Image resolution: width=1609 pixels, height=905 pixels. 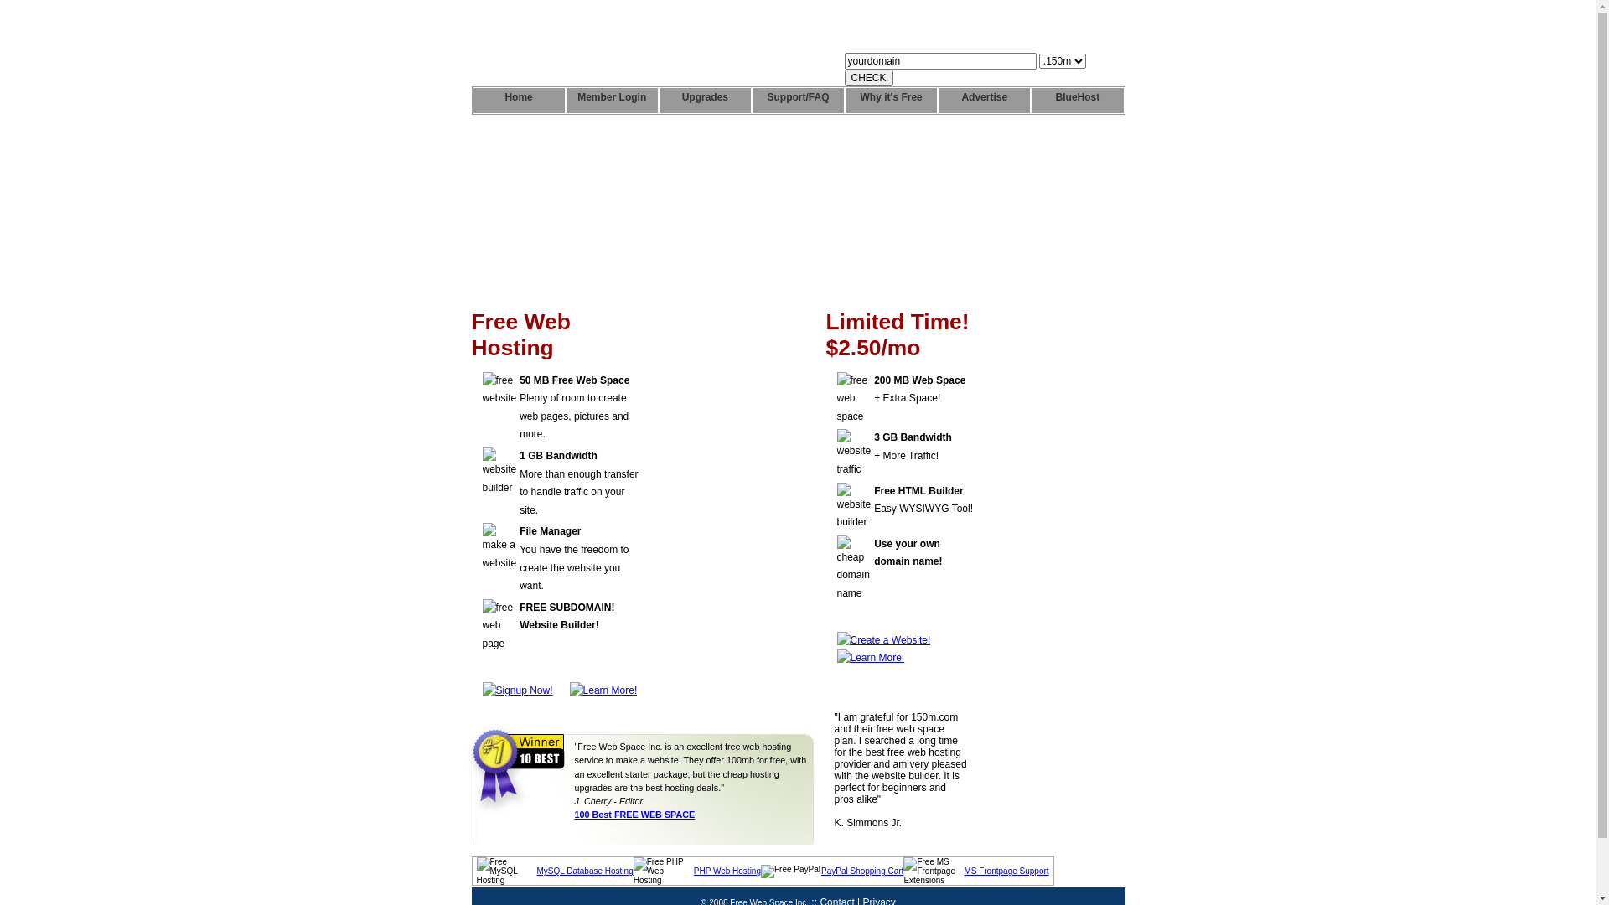 I want to click on PayPal Shopping Cart, so click(x=861, y=871).